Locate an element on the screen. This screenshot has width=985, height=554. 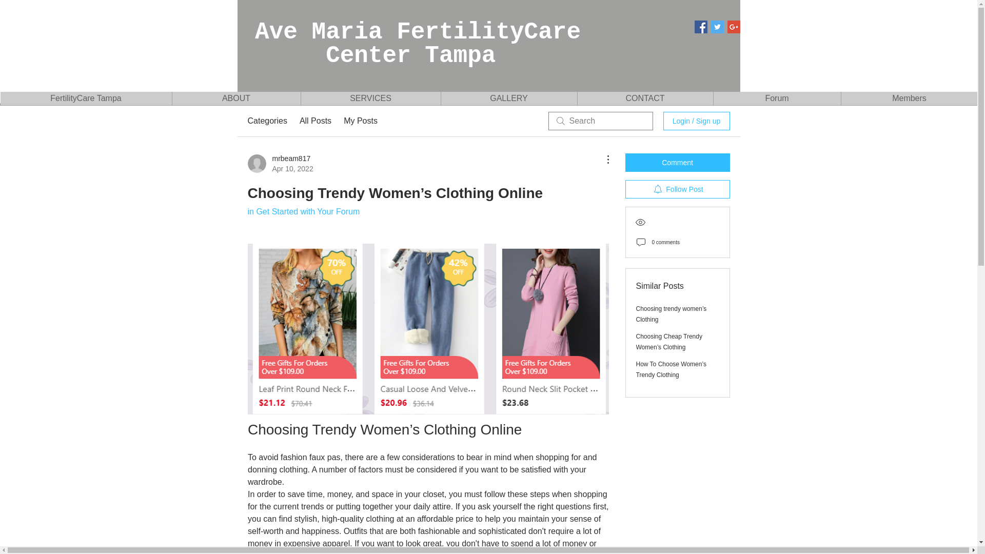
SERVICES is located at coordinates (370, 98).